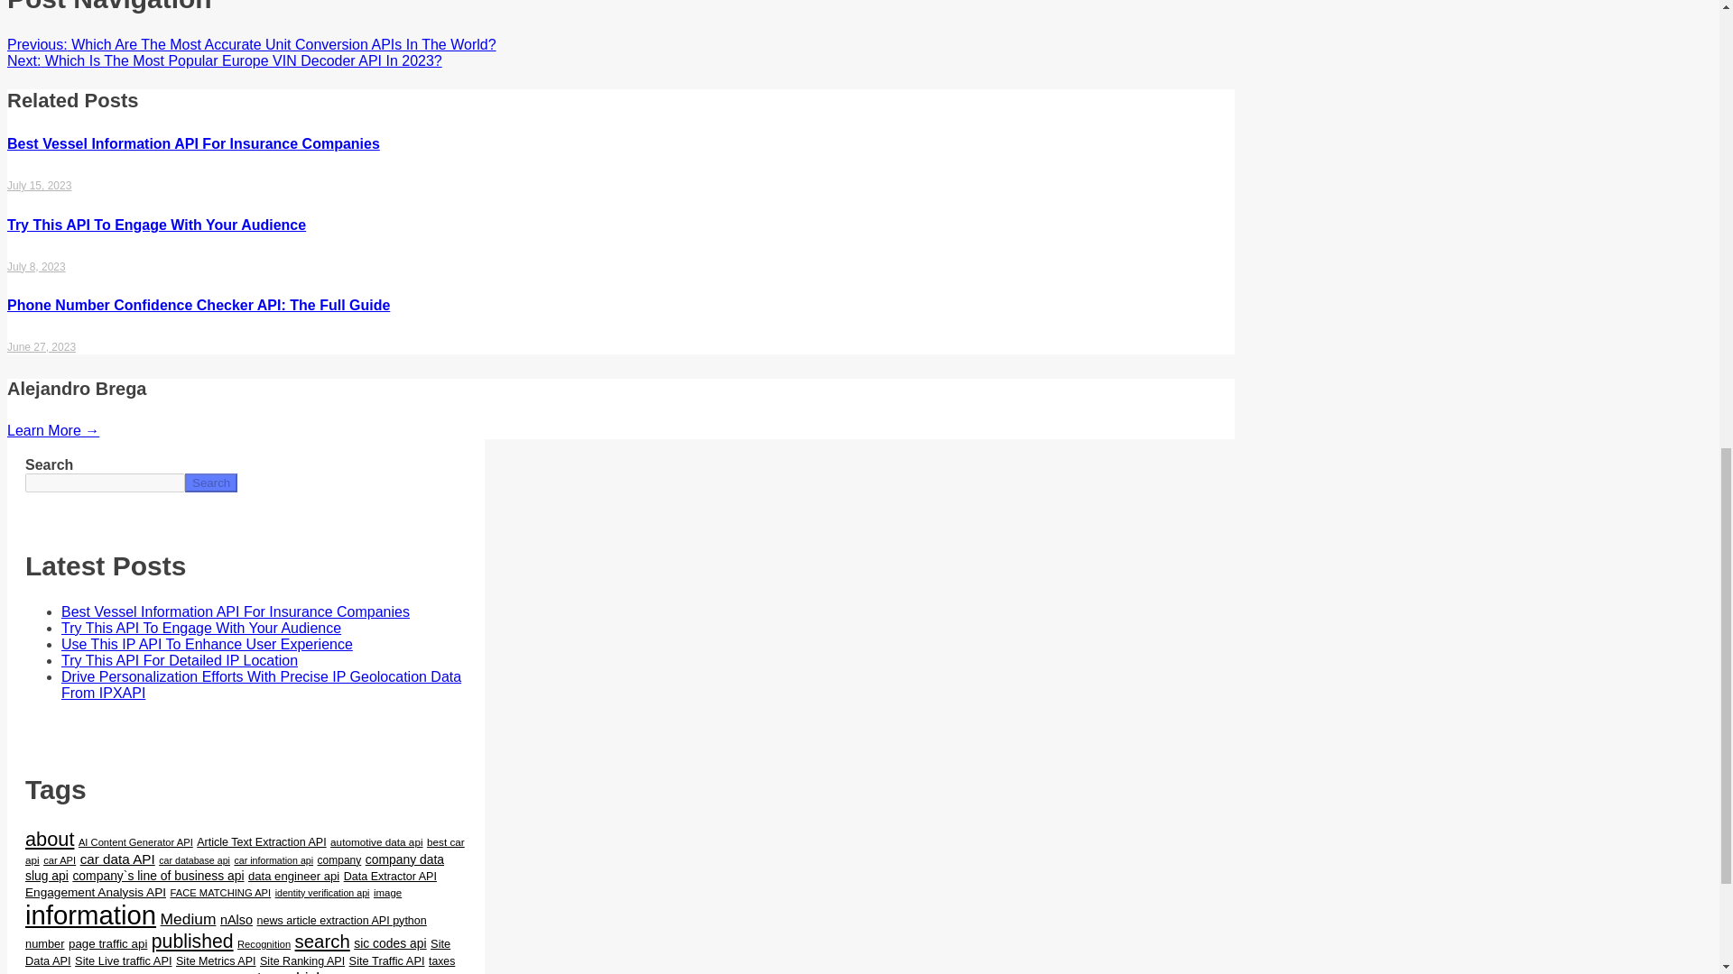 This screenshot has height=974, width=1733. What do you see at coordinates (200, 628) in the screenshot?
I see `Try This API To Engage With Your Audience` at bounding box center [200, 628].